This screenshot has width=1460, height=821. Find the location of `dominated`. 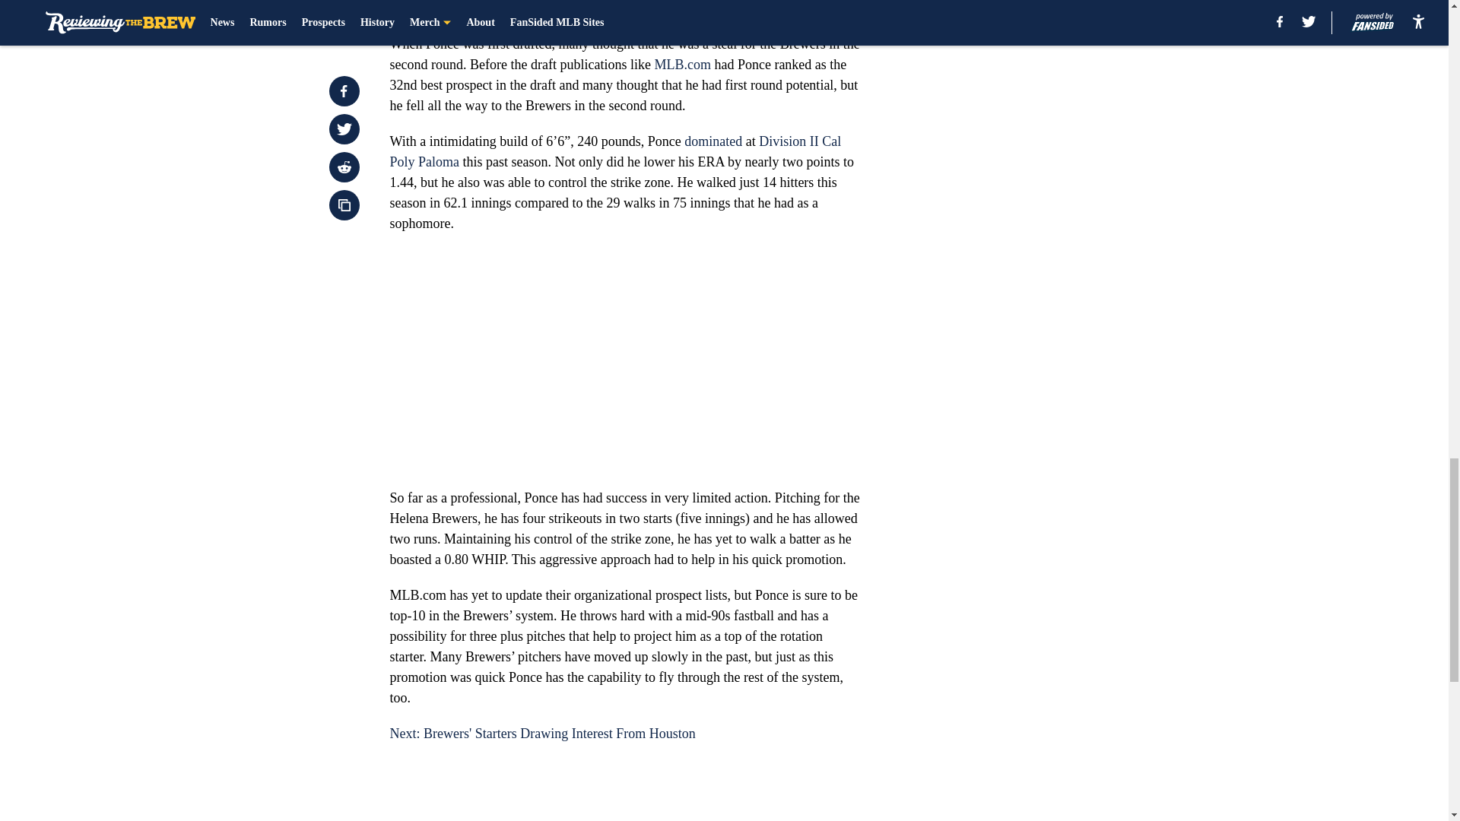

dominated is located at coordinates (713, 141).